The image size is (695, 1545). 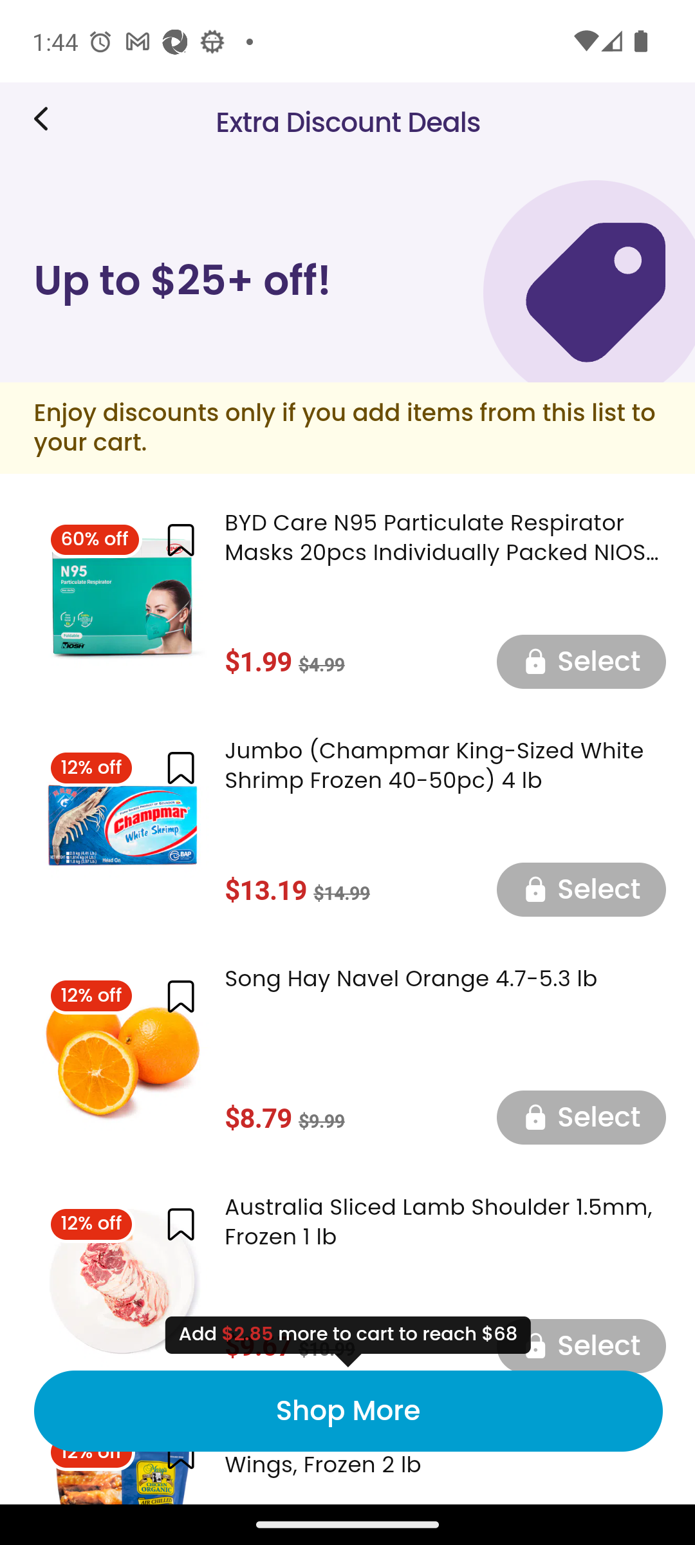 What do you see at coordinates (580, 660) in the screenshot?
I see ` Select` at bounding box center [580, 660].